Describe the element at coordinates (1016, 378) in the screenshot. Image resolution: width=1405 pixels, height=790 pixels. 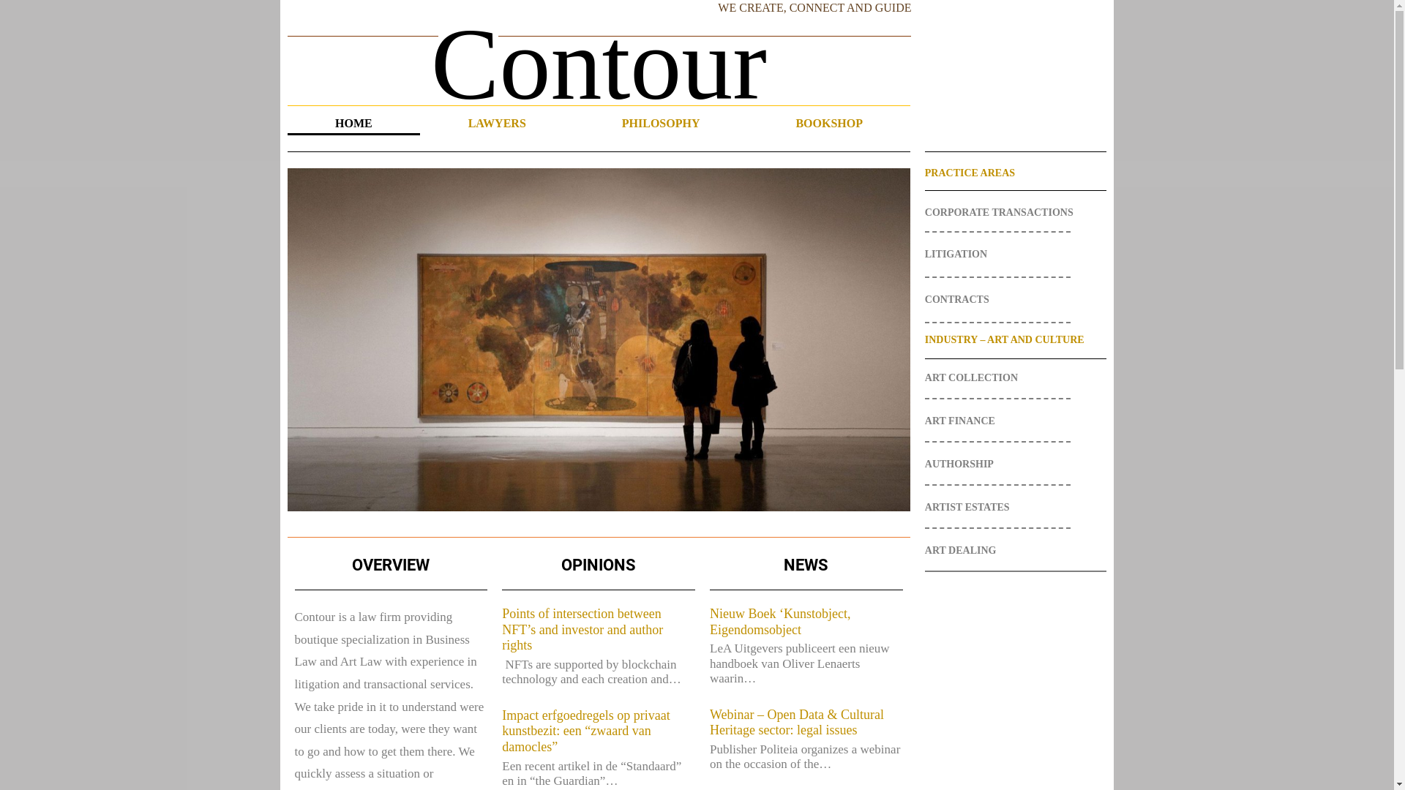
I see `ART COLLECTION` at that location.